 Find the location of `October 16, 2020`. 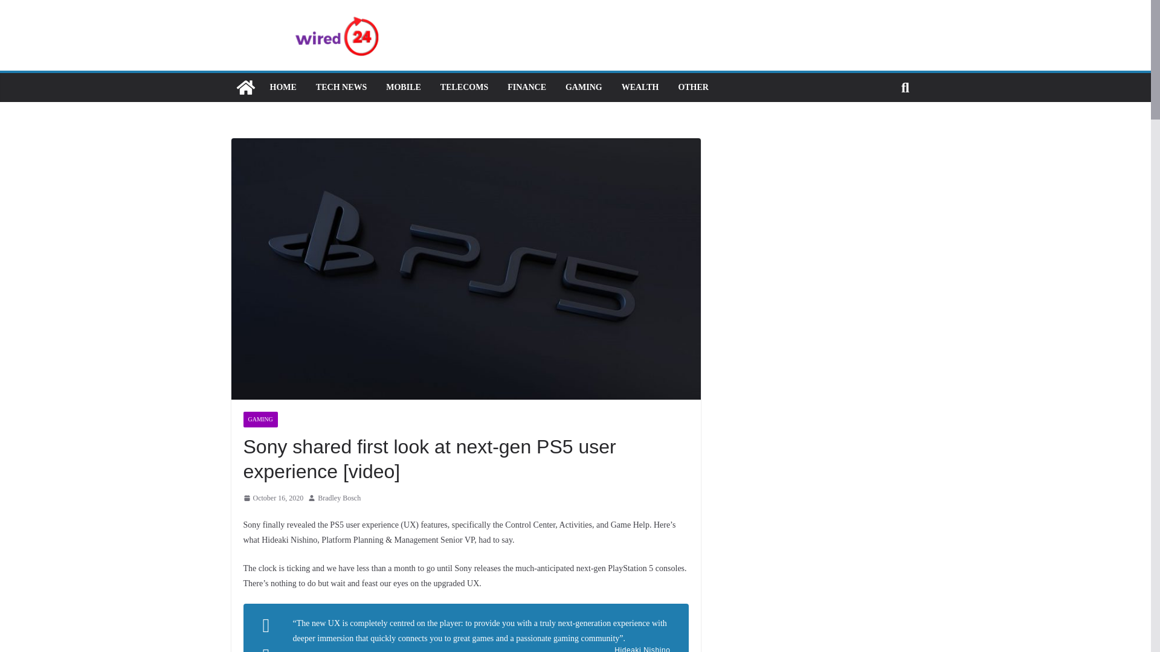

October 16, 2020 is located at coordinates (272, 499).